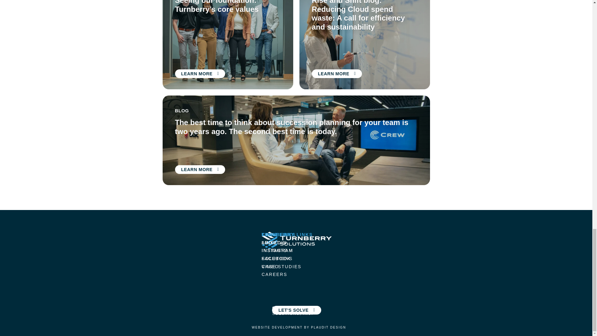  I want to click on ABOUT, so click(271, 243).